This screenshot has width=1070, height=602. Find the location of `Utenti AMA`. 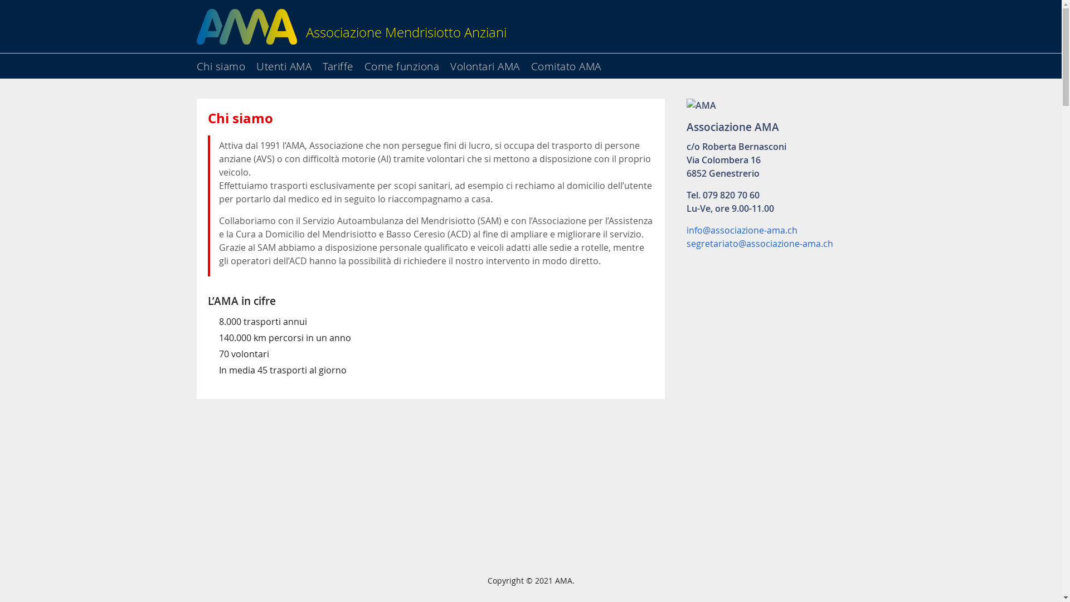

Utenti AMA is located at coordinates (289, 62).